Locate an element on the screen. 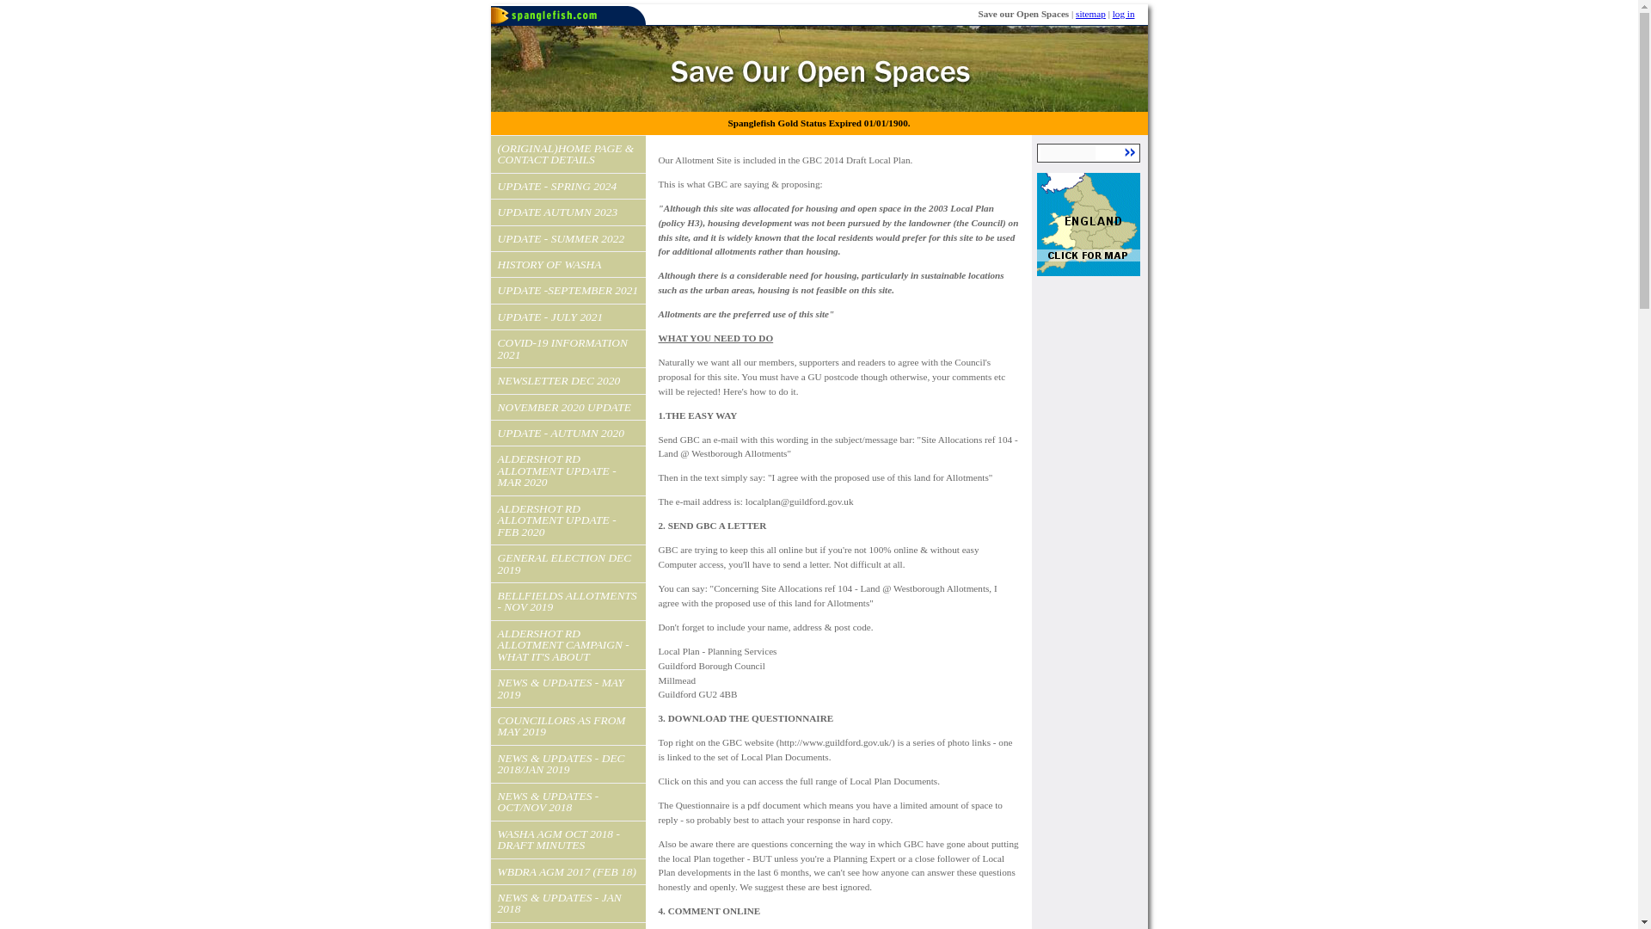  log in is located at coordinates (1124, 13).